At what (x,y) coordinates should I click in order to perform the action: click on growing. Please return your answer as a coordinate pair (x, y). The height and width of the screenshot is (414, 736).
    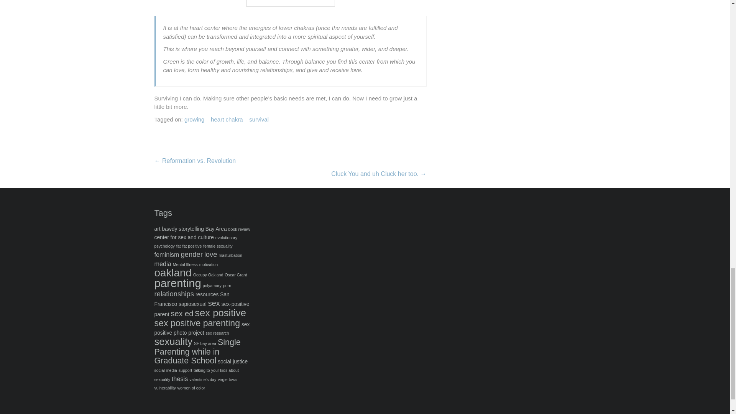
    Looking at the image, I should click on (194, 120).